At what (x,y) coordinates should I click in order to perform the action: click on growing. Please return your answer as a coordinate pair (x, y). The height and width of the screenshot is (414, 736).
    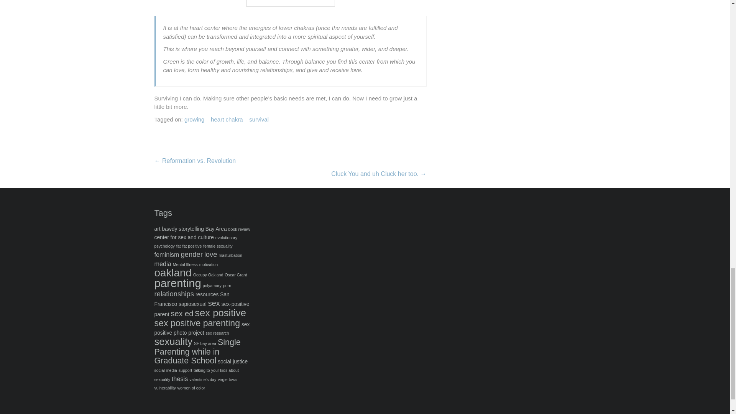
    Looking at the image, I should click on (194, 120).